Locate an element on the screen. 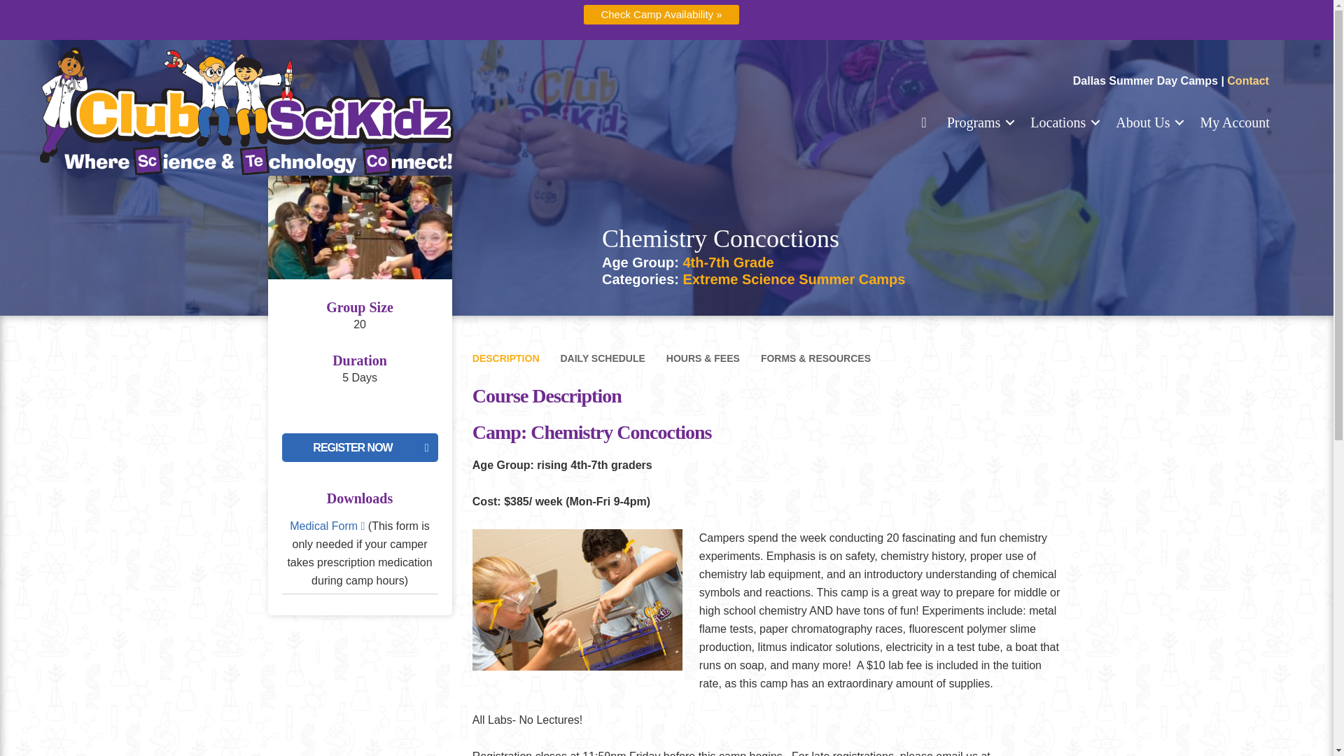  Locations is located at coordinates (1063, 122).